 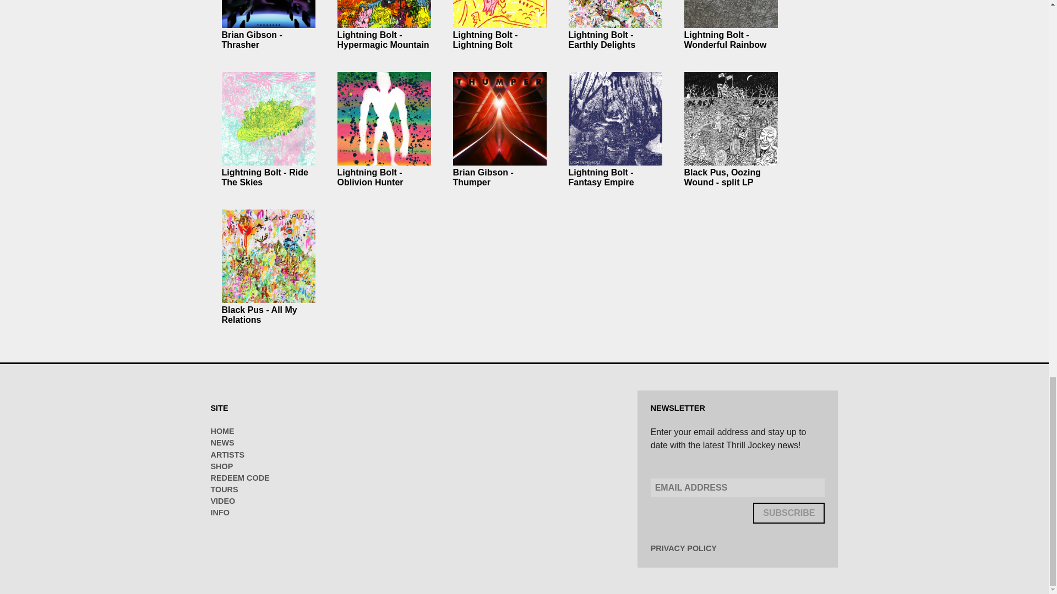 I want to click on Black Pus, Oozing Wound - split LP, so click(x=722, y=177).